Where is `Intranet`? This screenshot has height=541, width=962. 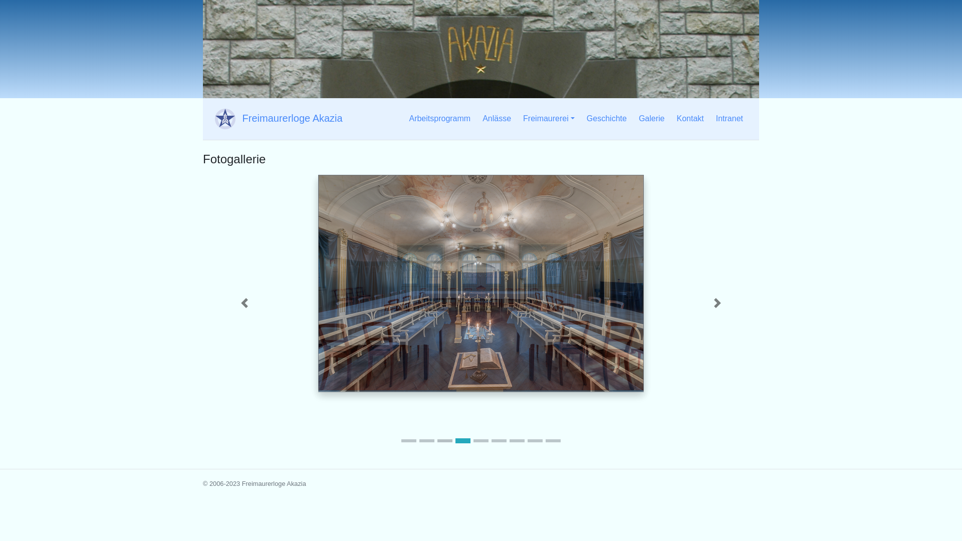 Intranet is located at coordinates (730, 119).